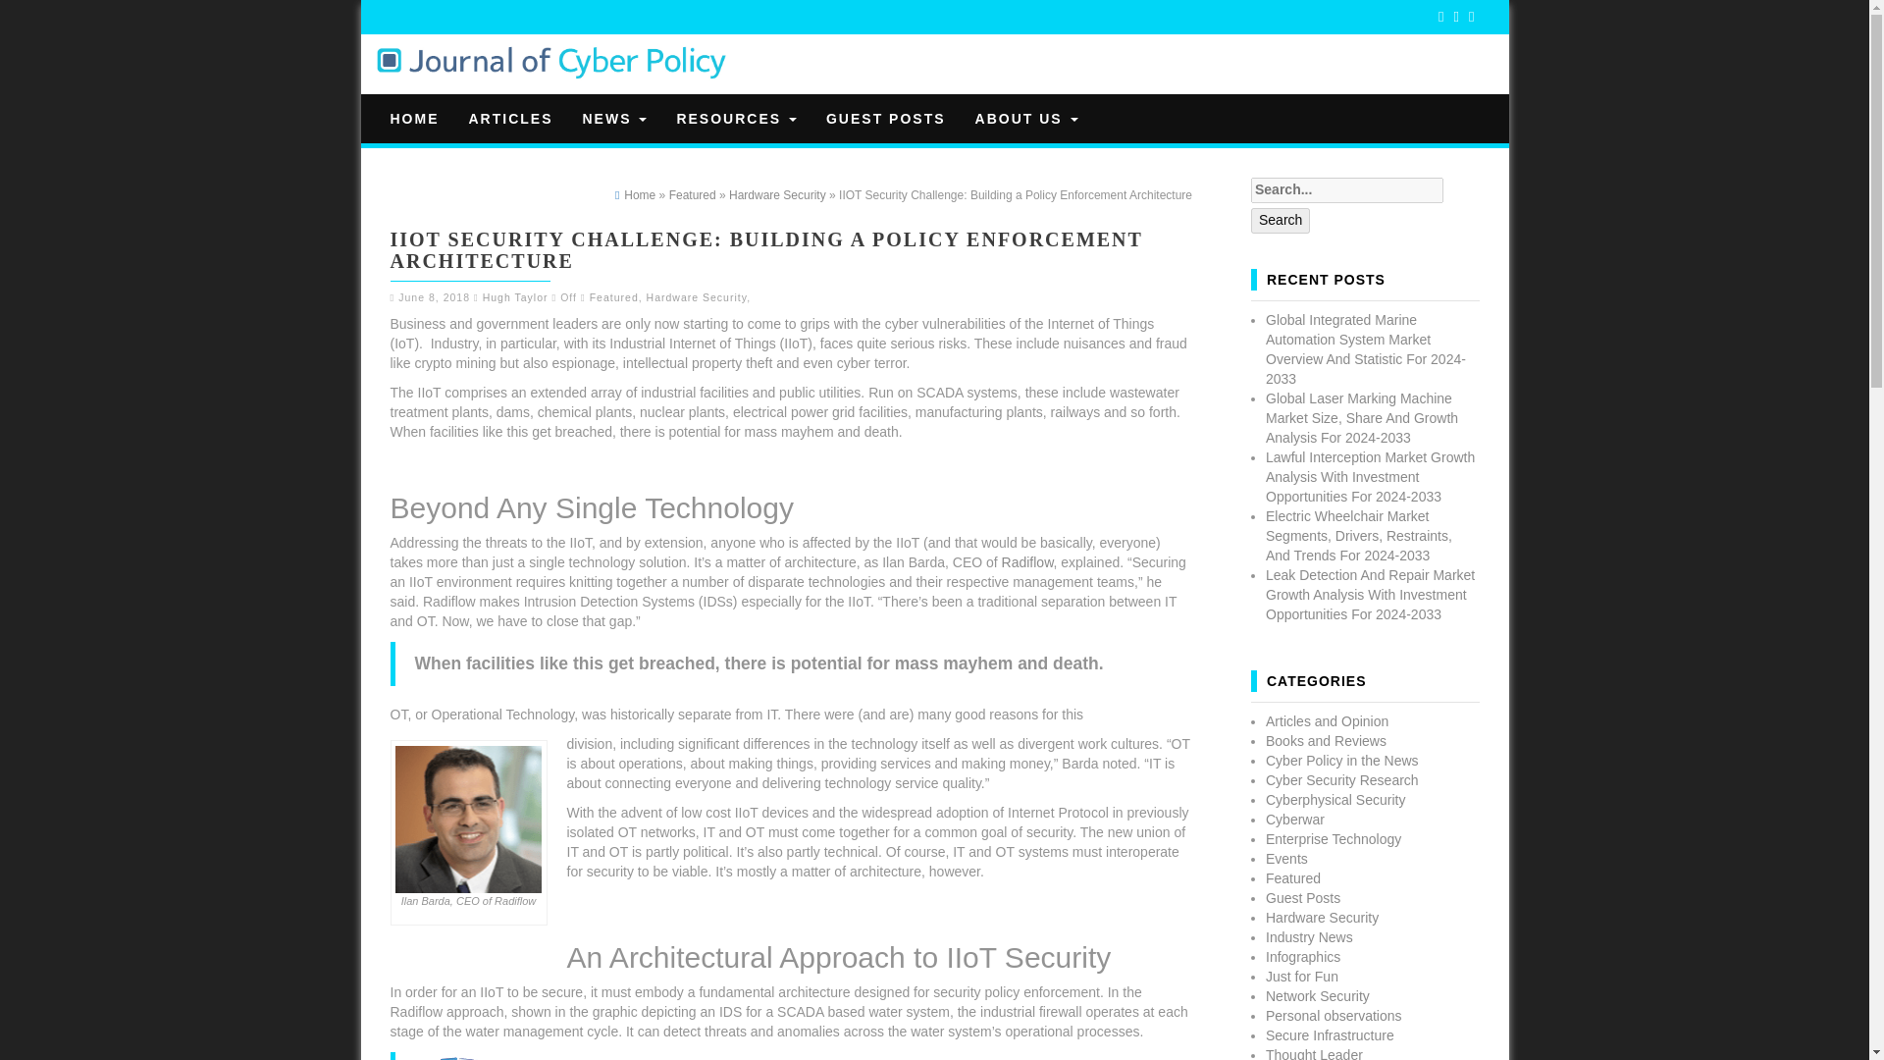 This screenshot has height=1060, width=1884. I want to click on RESOURCES, so click(736, 118).